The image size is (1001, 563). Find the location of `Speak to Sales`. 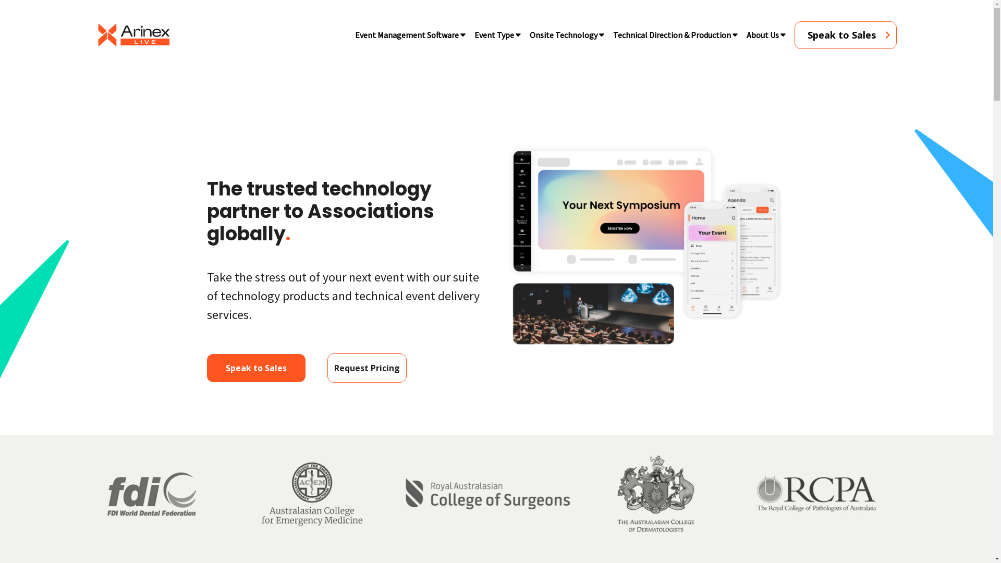

Speak to Sales is located at coordinates (257, 368).